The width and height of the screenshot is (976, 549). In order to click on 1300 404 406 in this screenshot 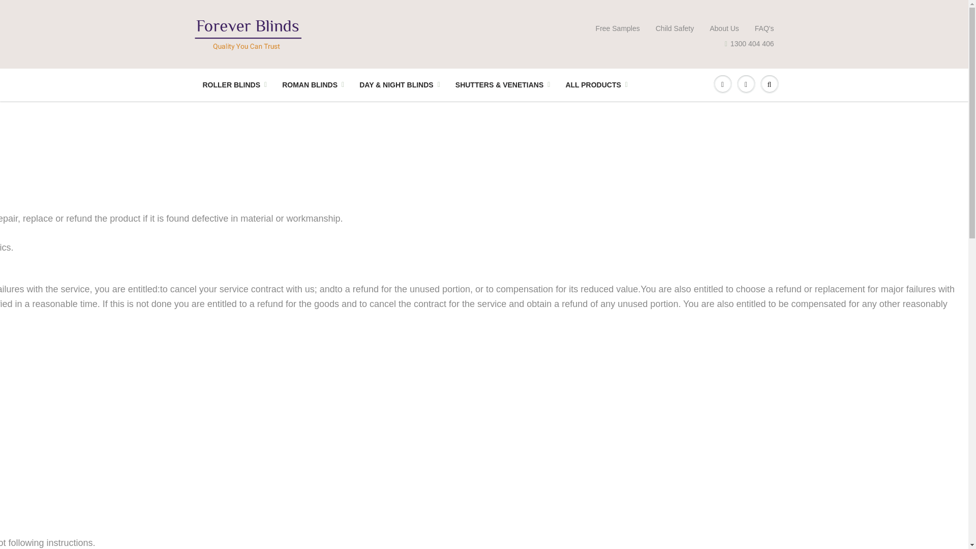, I will do `click(749, 44)`.